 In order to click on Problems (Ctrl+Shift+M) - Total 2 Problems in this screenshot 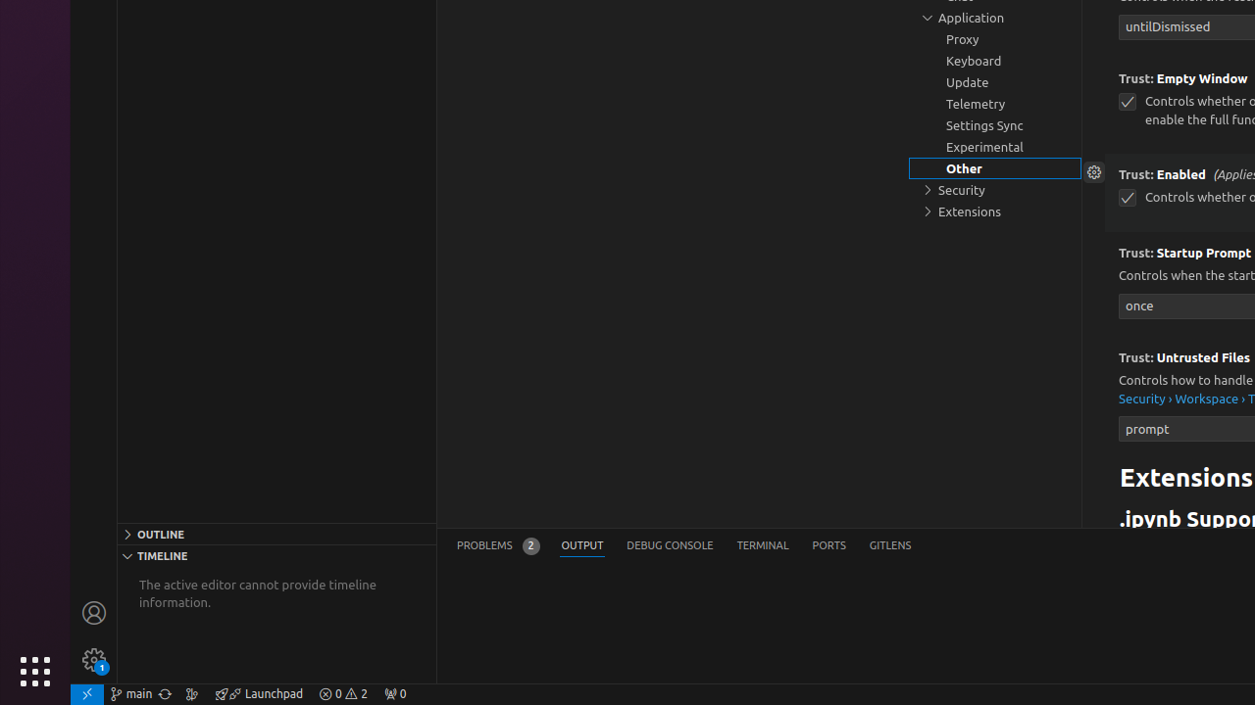, I will do `click(498, 546)`.